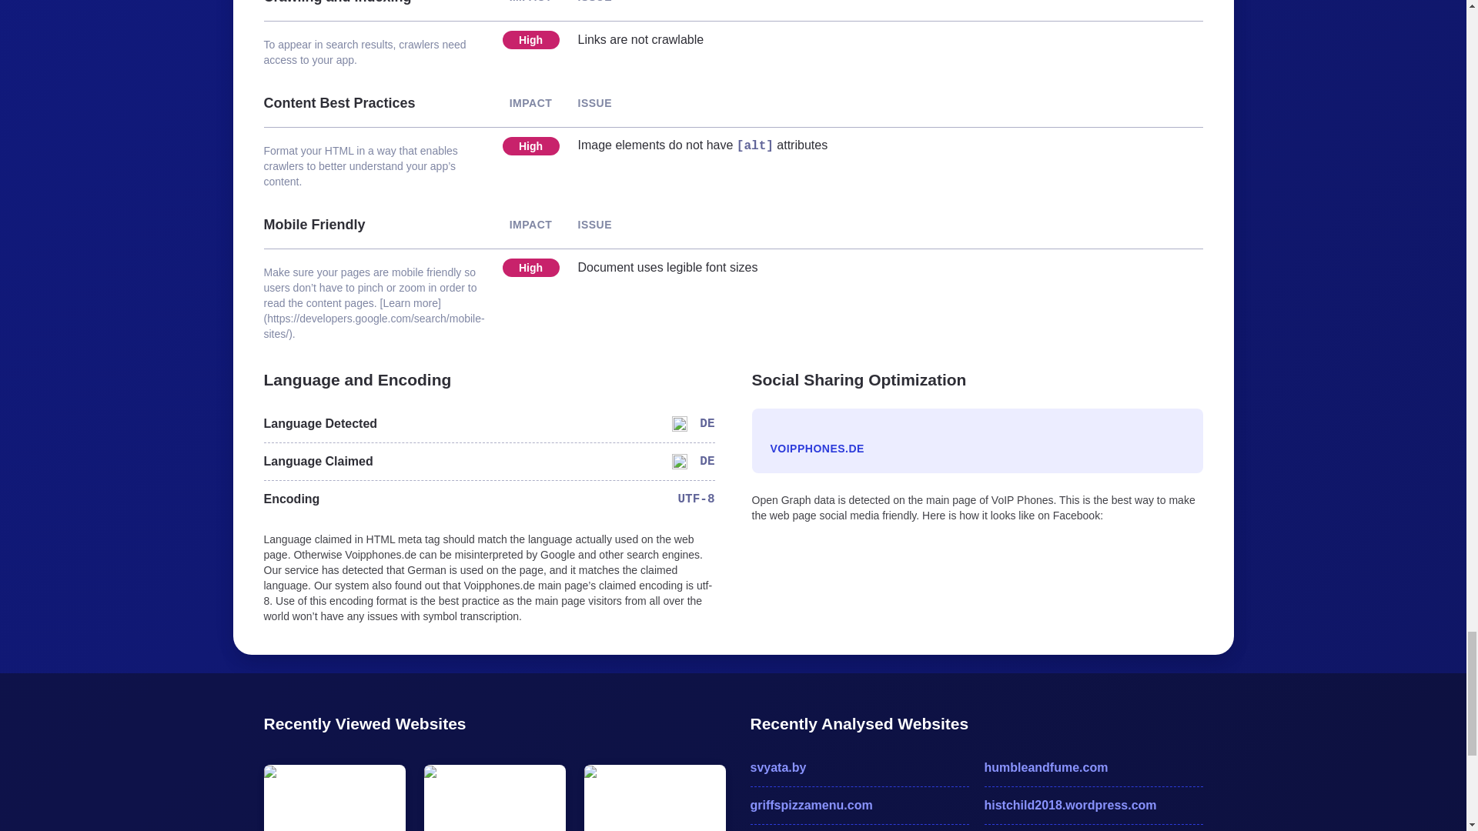 This screenshot has width=1478, height=831. I want to click on svyata.by, so click(858, 768).